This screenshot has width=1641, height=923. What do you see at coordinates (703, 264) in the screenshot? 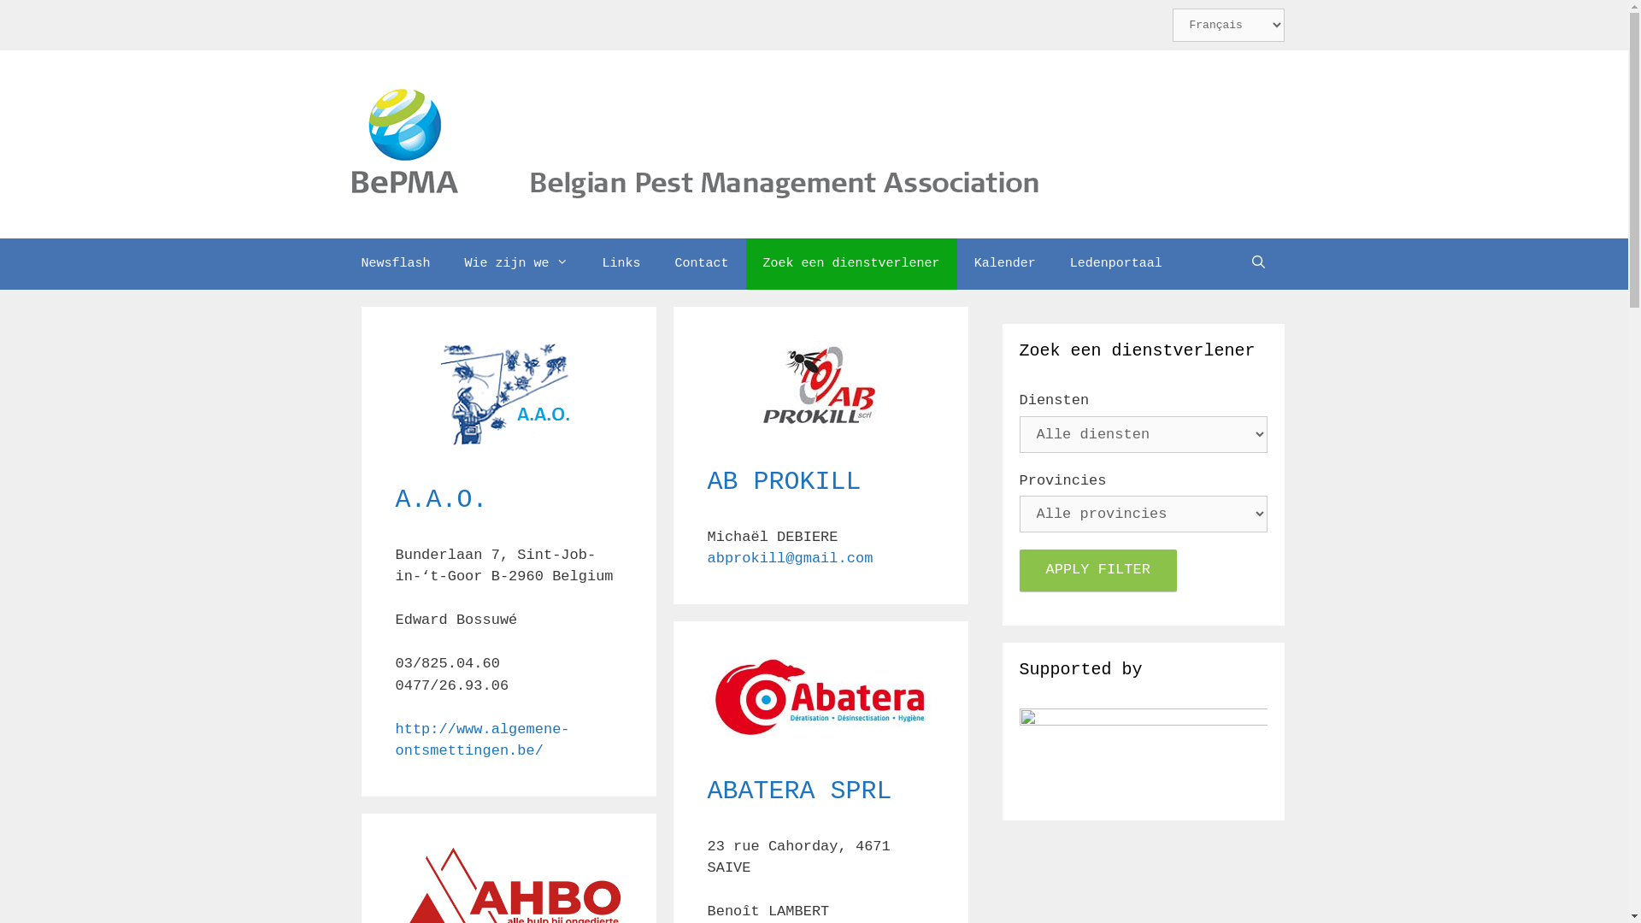
I see `Contact` at bounding box center [703, 264].